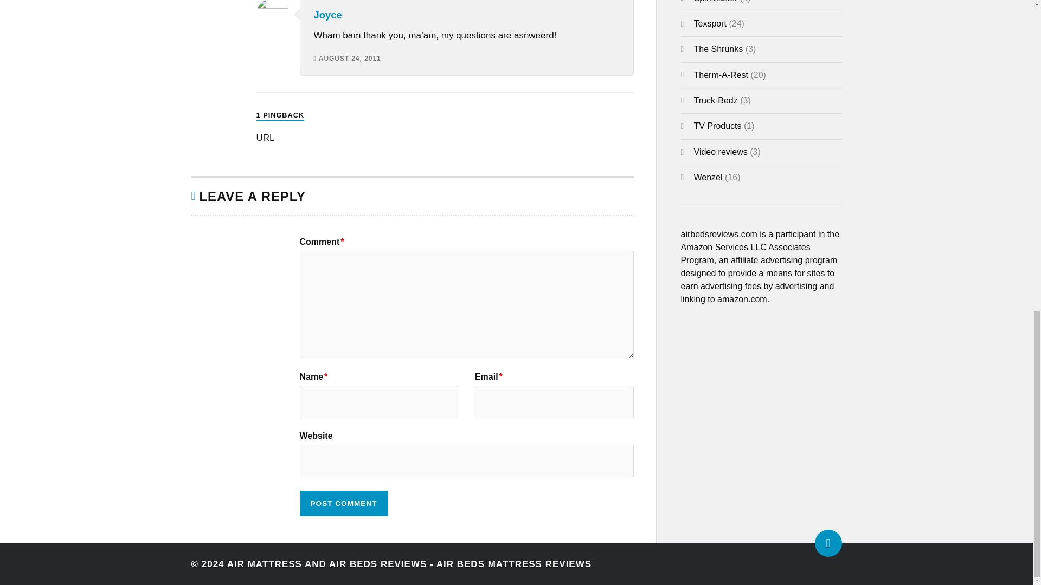 The image size is (1041, 585). What do you see at coordinates (343, 503) in the screenshot?
I see `Post Comment` at bounding box center [343, 503].